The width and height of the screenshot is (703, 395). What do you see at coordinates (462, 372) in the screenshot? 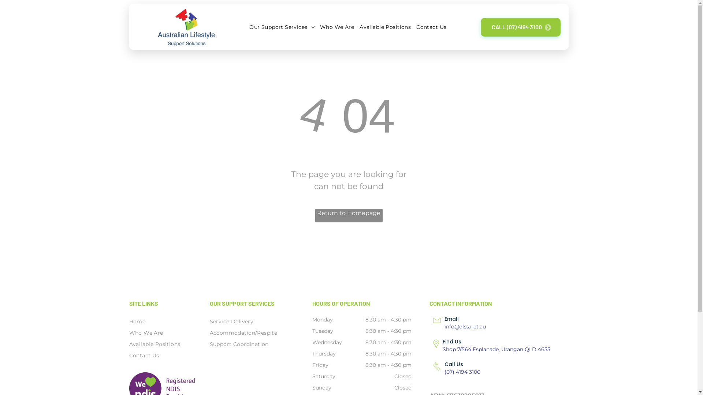
I see `(07) 4194 3100` at bounding box center [462, 372].